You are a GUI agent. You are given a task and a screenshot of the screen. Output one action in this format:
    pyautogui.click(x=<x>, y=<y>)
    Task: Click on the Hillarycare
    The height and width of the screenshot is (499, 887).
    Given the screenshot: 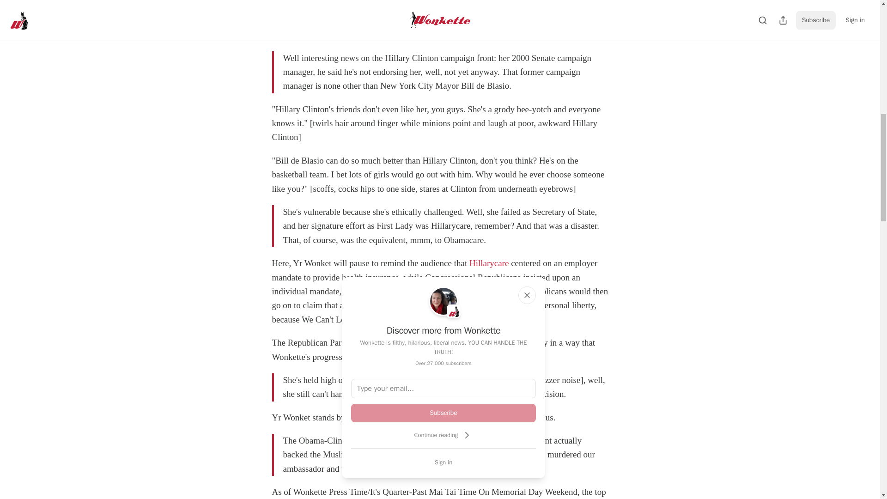 What is the action you would take?
    pyautogui.click(x=489, y=263)
    